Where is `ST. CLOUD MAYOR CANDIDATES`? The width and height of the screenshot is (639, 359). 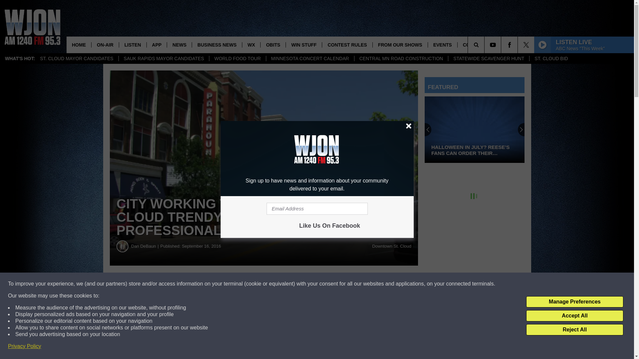
ST. CLOUD MAYOR CANDIDATES is located at coordinates (77, 59).